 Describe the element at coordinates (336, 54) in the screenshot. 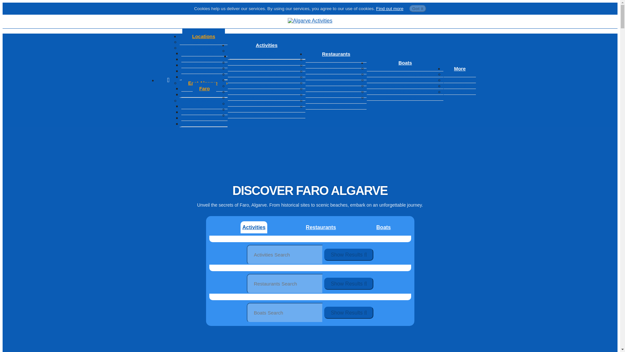

I see `Restaurants` at that location.